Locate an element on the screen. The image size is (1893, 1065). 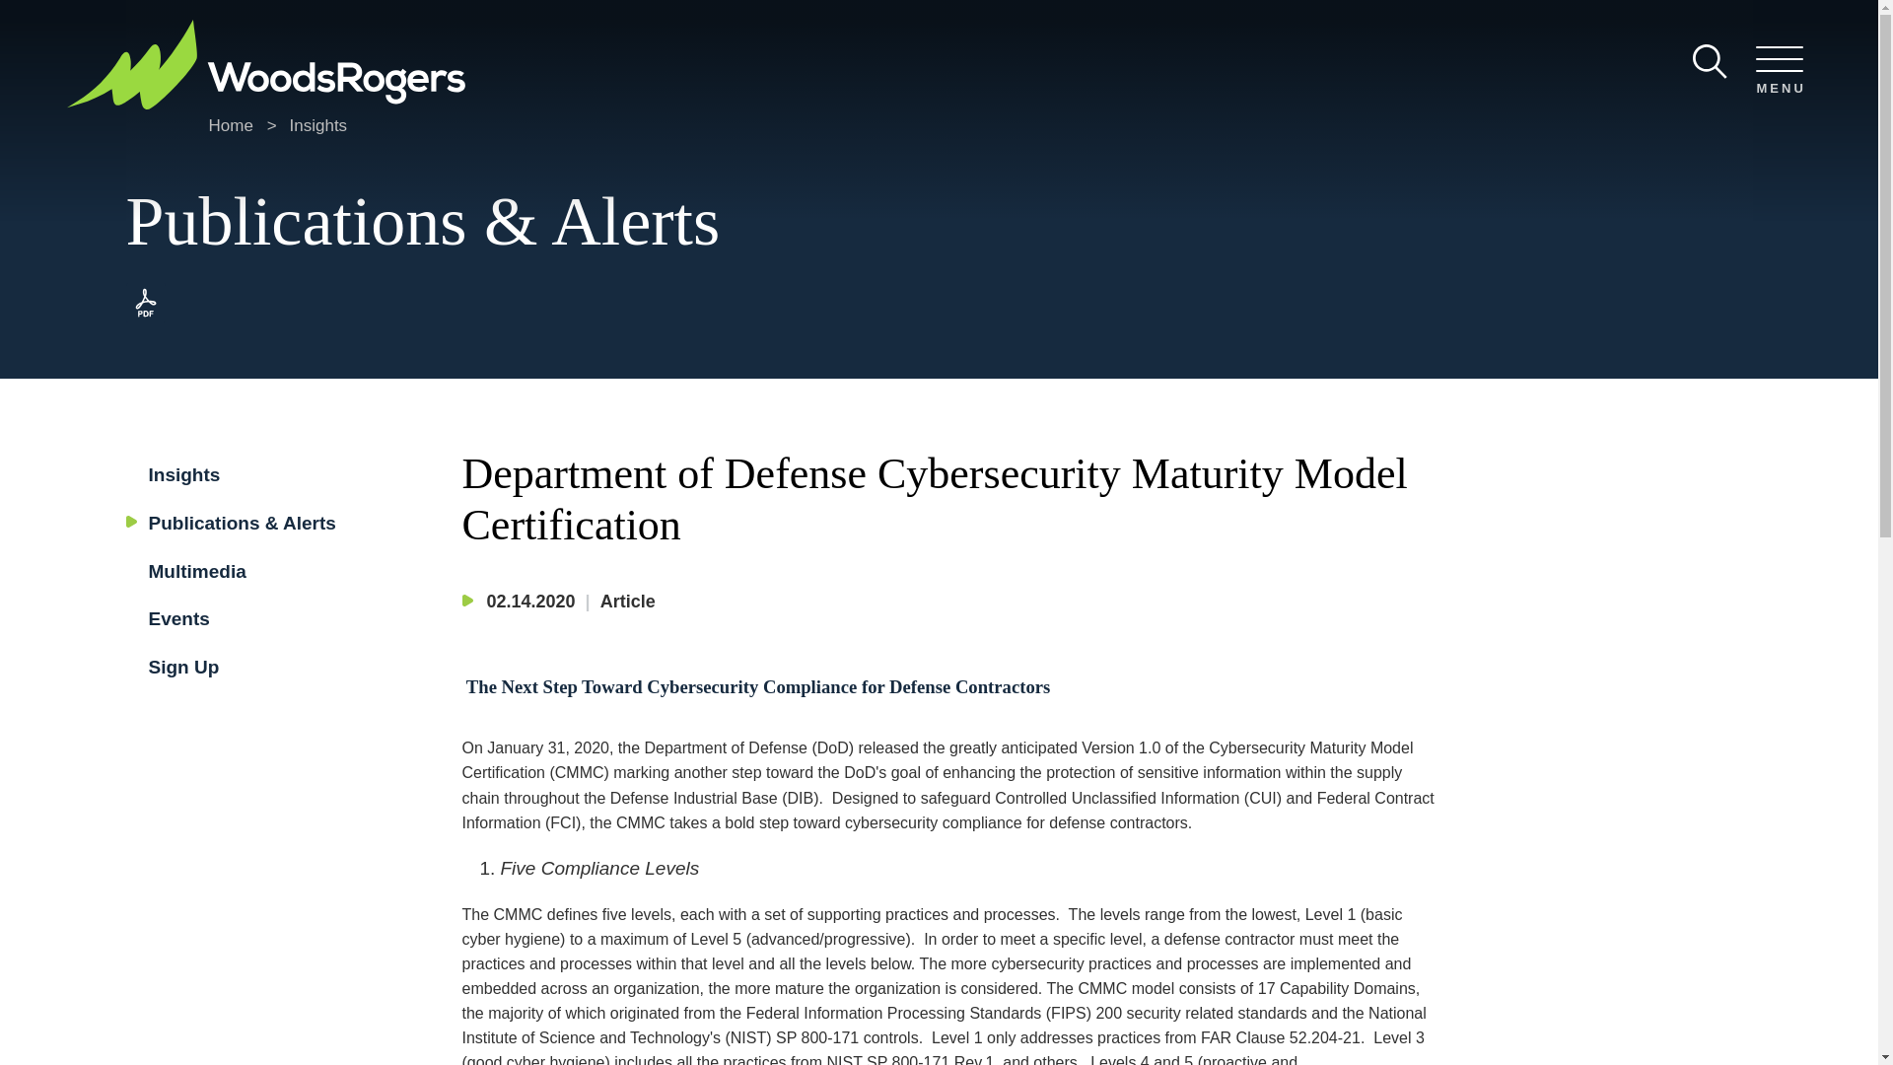
Print PDF is located at coordinates (146, 318).